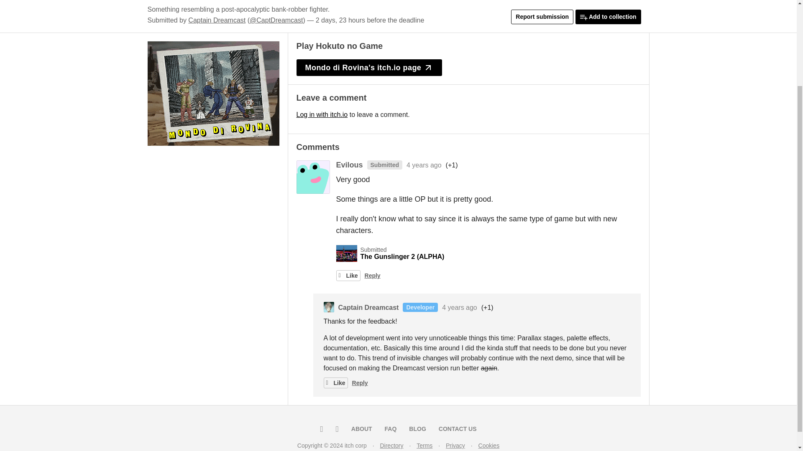 The image size is (803, 451). Describe the element at coordinates (424, 165) in the screenshot. I see `4 years ago` at that location.